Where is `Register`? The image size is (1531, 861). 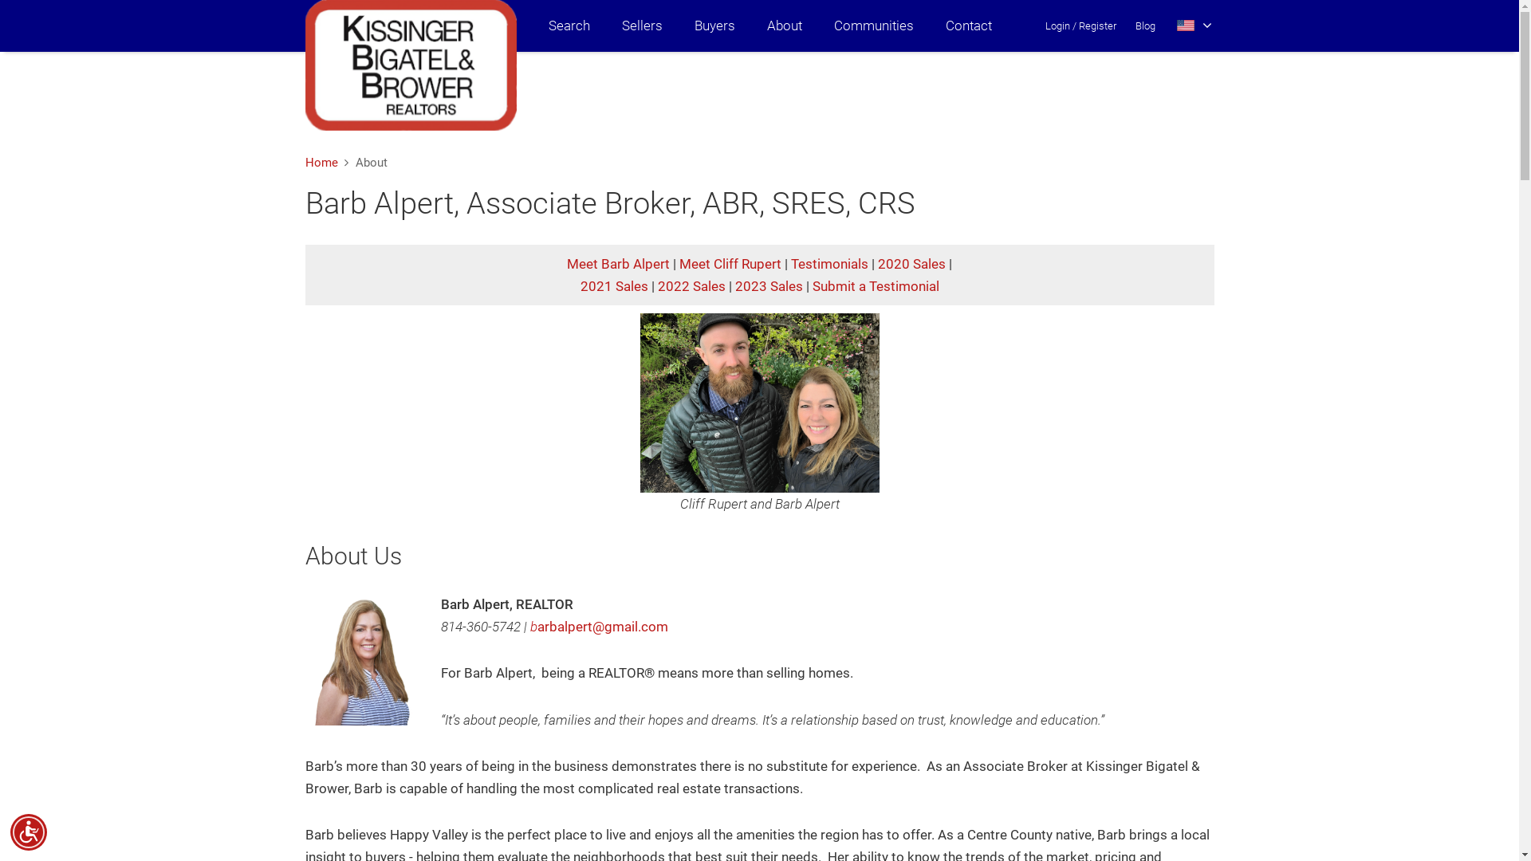
Register is located at coordinates (1097, 26).